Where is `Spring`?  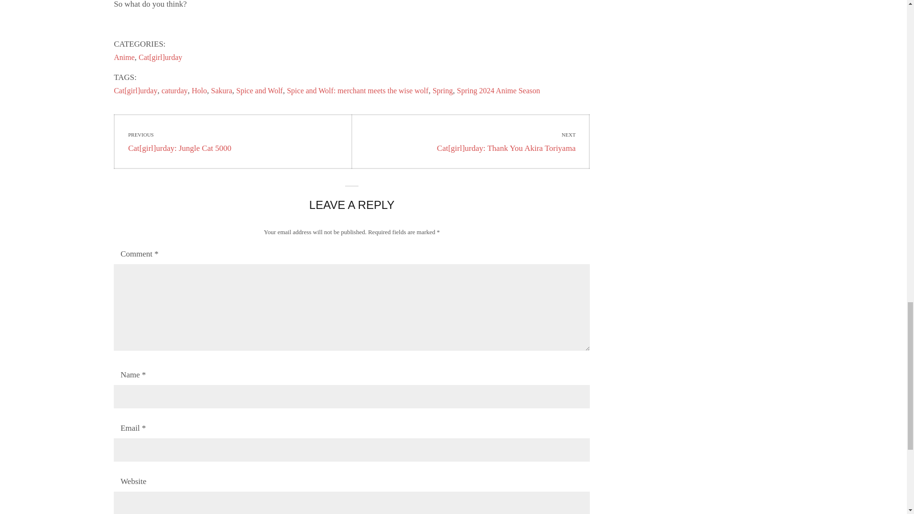
Spring is located at coordinates (443, 90).